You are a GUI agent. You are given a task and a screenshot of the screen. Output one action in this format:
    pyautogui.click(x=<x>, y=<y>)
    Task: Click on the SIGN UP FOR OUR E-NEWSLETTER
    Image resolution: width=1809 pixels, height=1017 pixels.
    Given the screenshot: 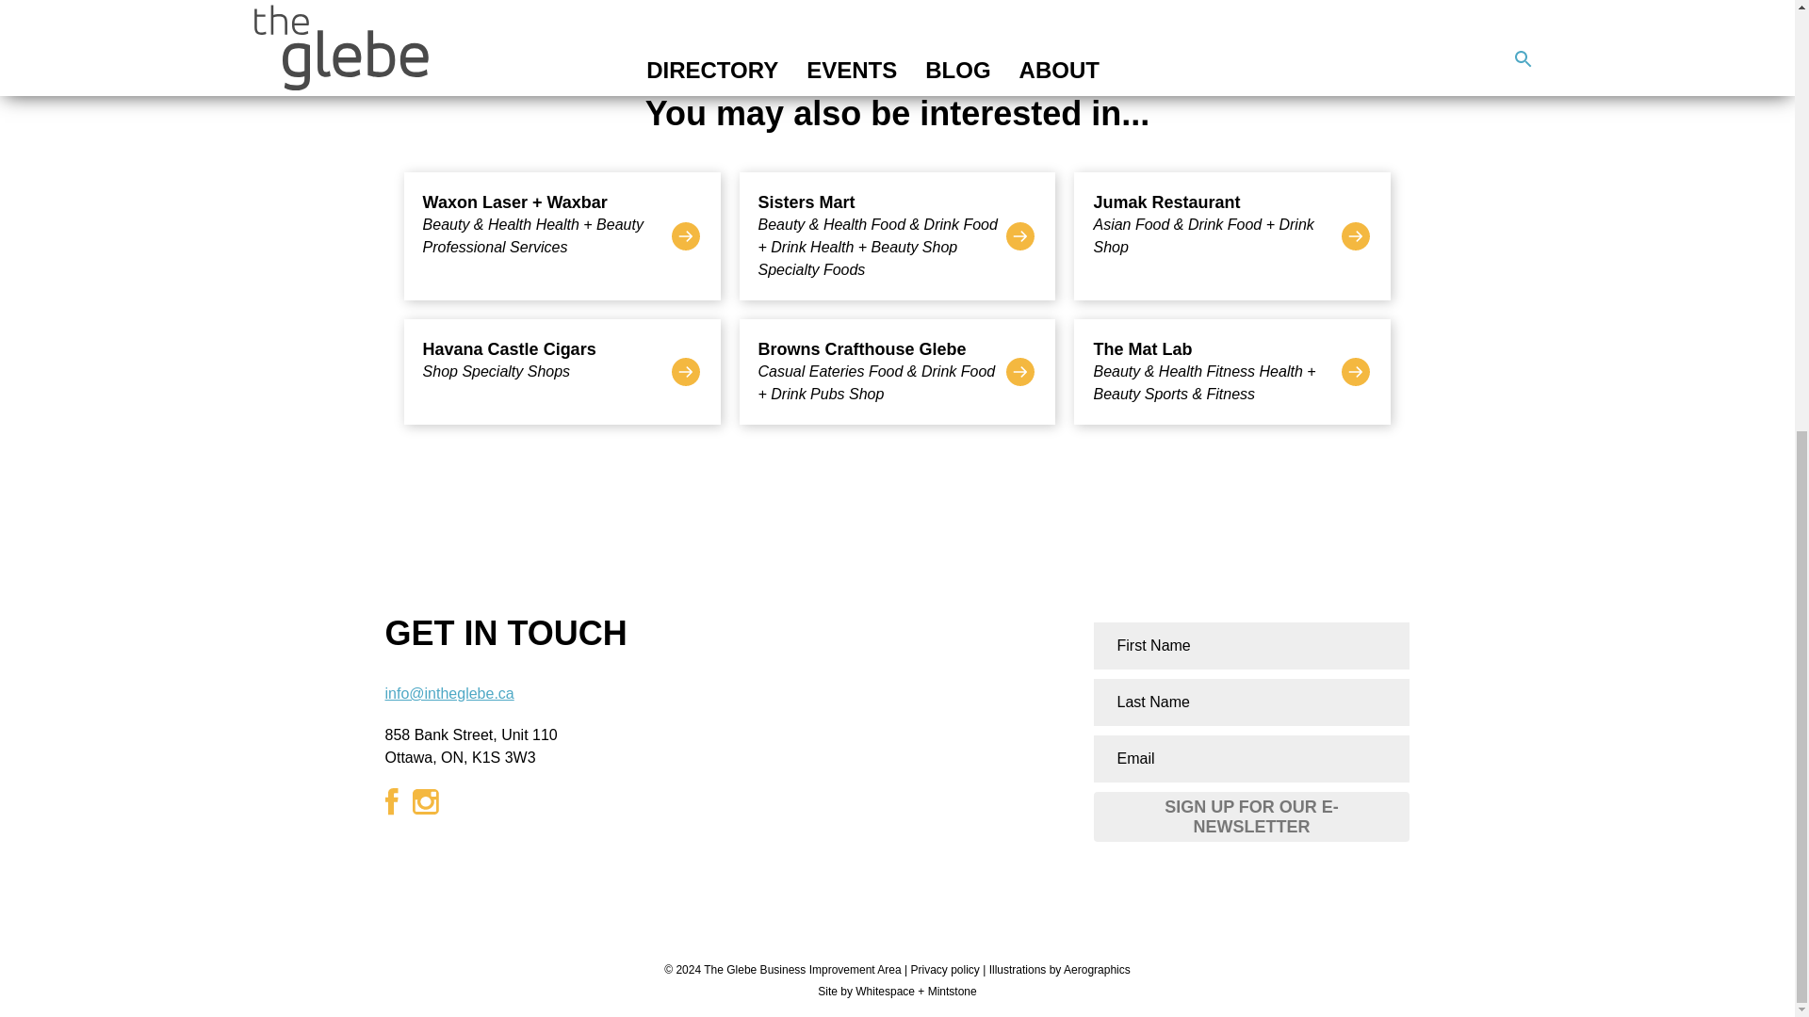 What is the action you would take?
    pyautogui.click(x=1252, y=817)
    